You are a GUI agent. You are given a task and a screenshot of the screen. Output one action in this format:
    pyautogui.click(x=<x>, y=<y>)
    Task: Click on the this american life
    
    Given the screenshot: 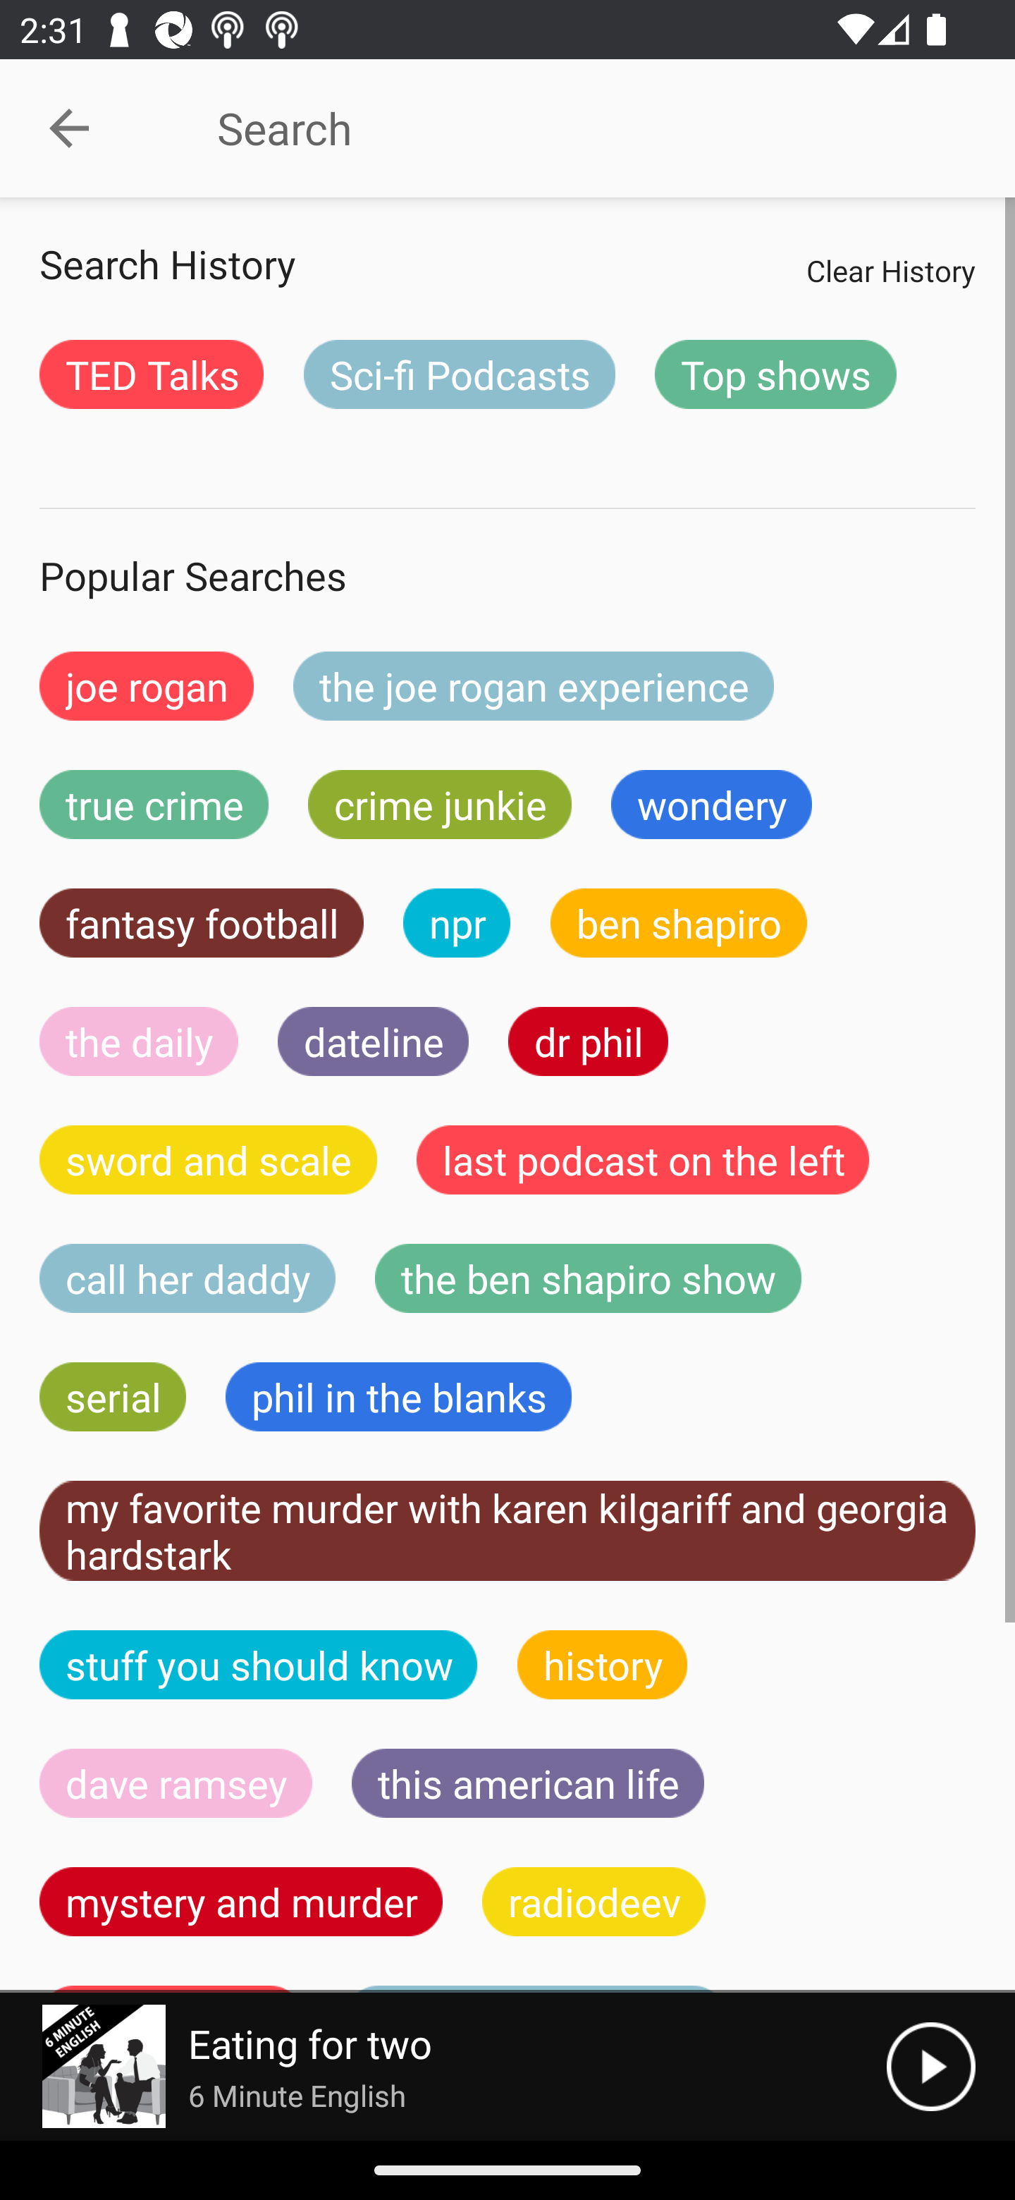 What is the action you would take?
    pyautogui.click(x=528, y=1783)
    